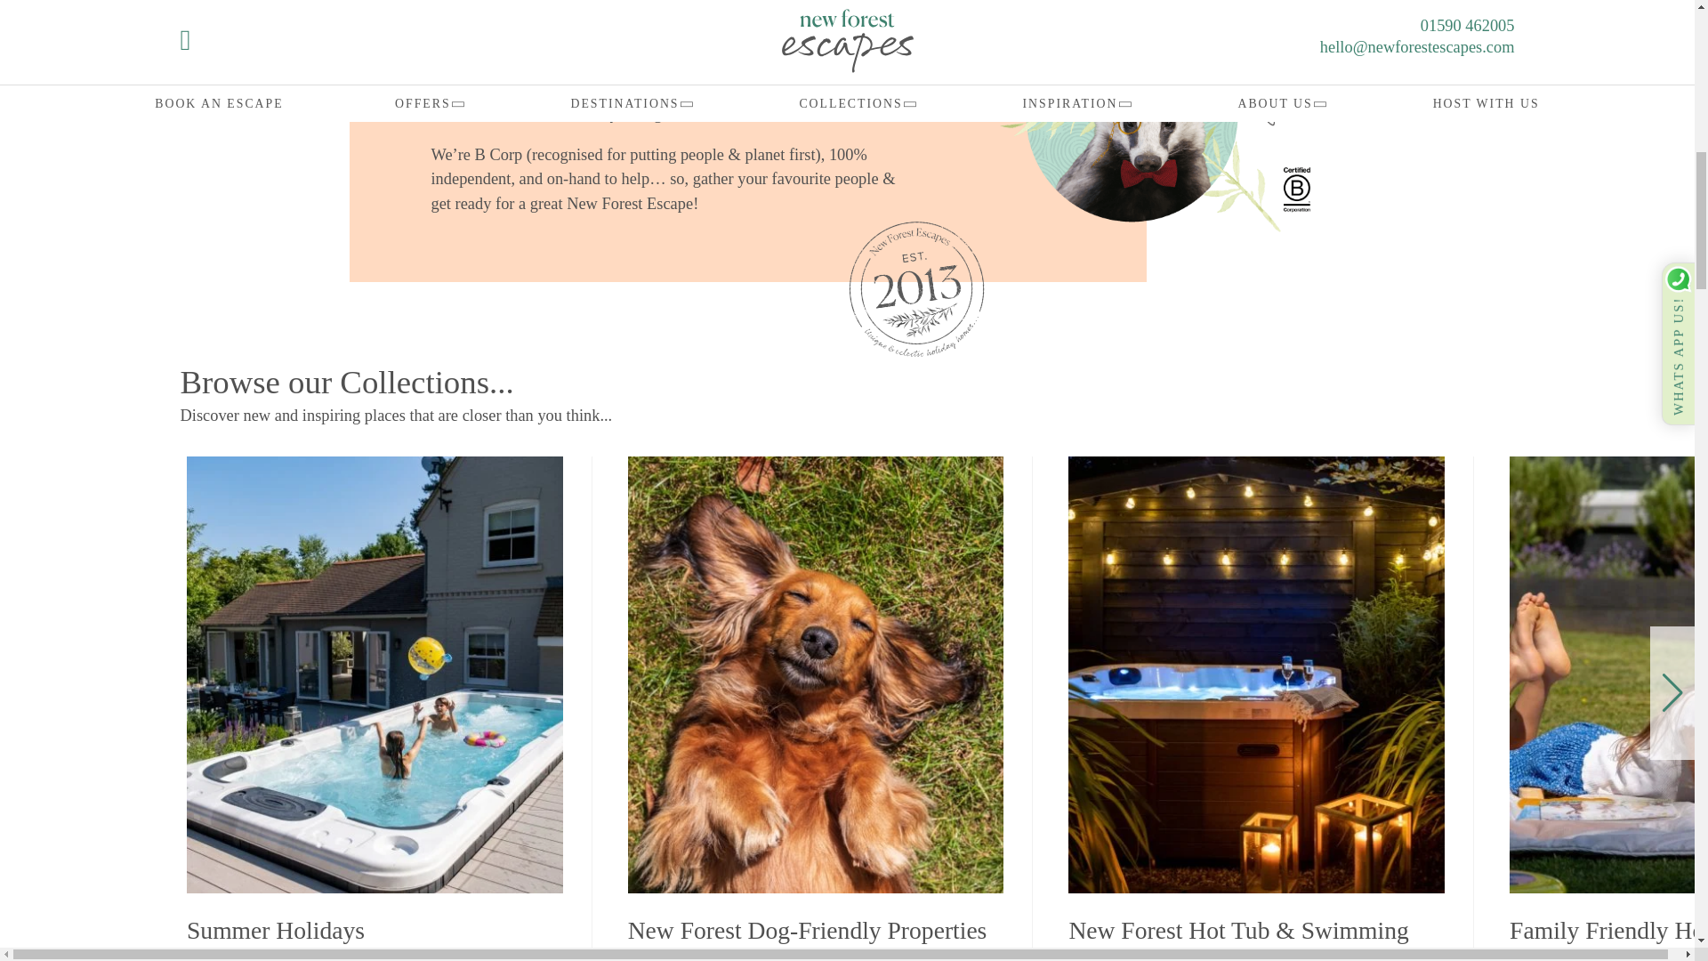  I want to click on New Forest Escapes - Summer Holidays, so click(375, 930).